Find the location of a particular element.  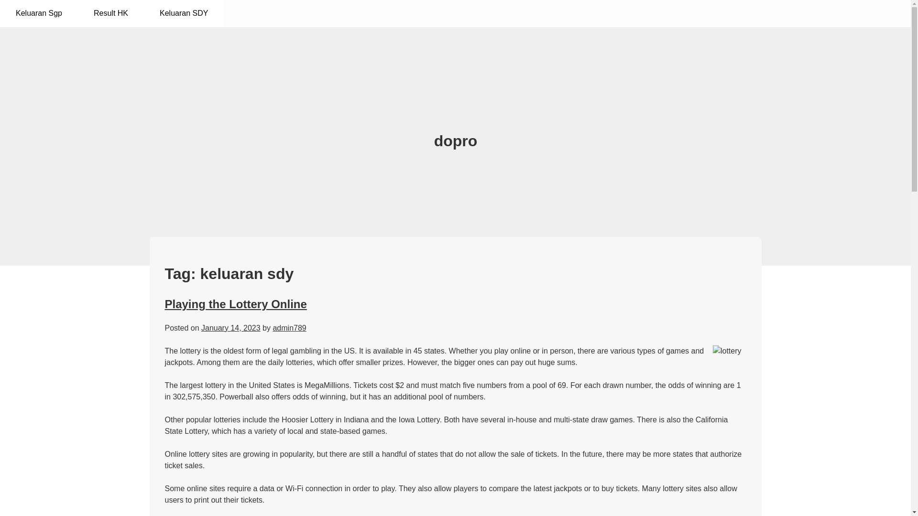

January 14, 2023 is located at coordinates (230, 328).